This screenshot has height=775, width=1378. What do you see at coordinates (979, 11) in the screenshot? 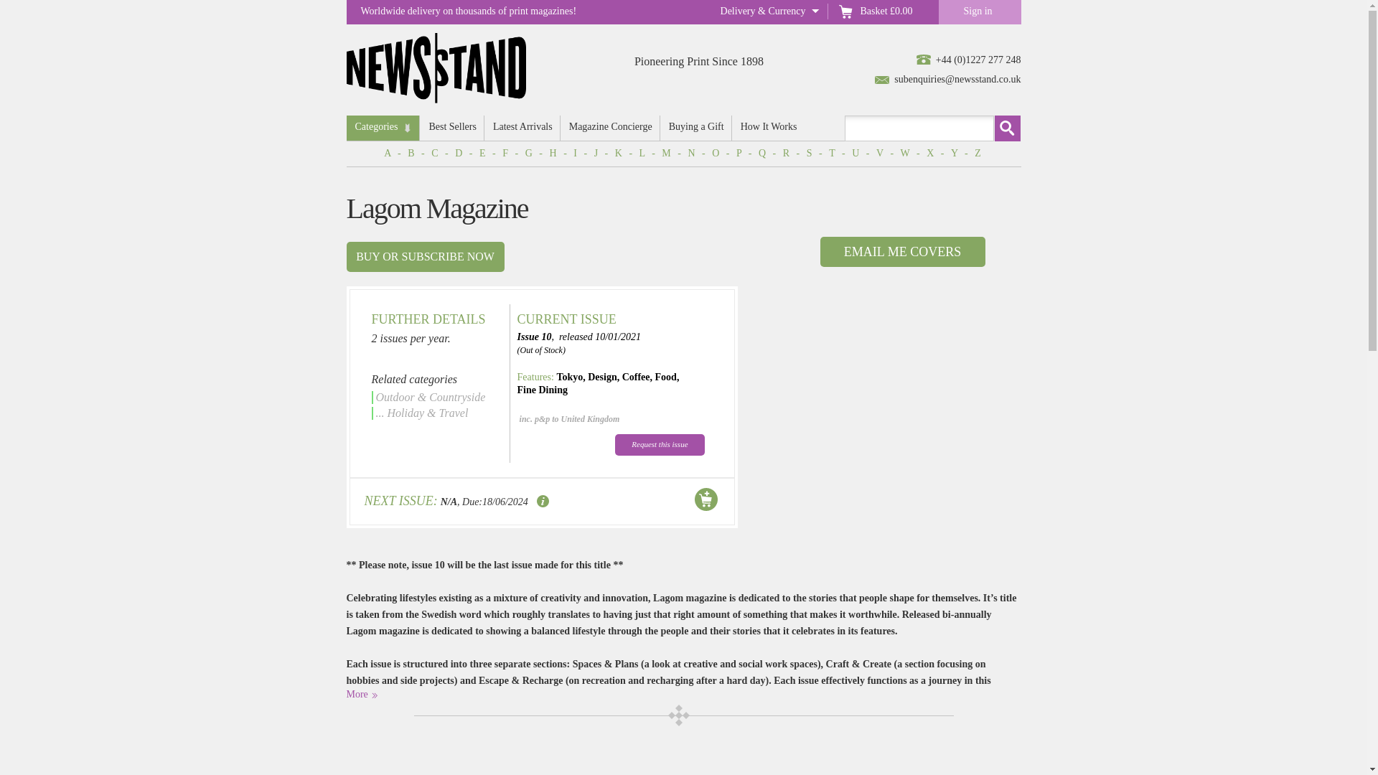
I see `Sign in` at bounding box center [979, 11].